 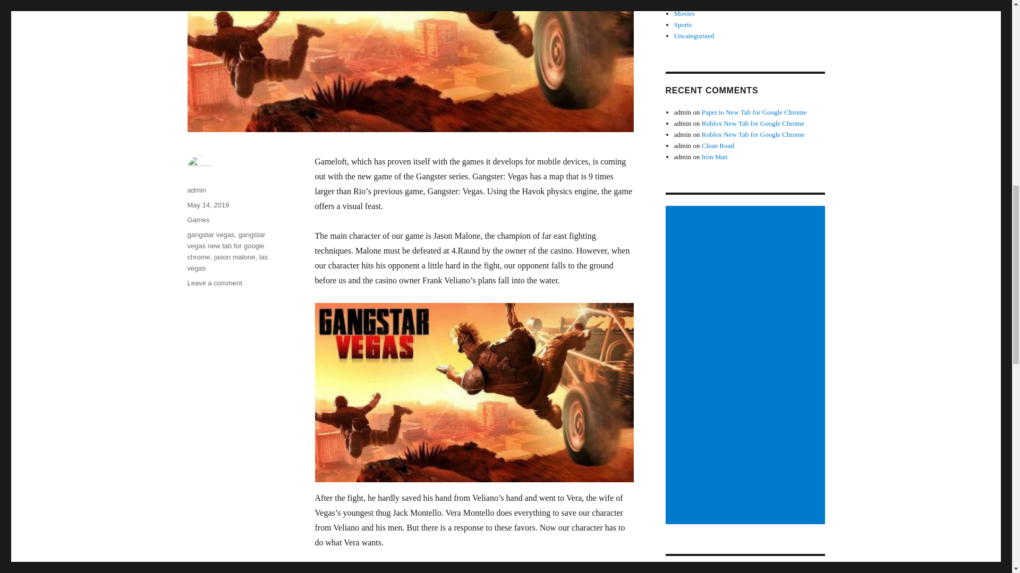 What do you see at coordinates (753, 135) in the screenshot?
I see `Roblox New Tab for Google Chrome` at bounding box center [753, 135].